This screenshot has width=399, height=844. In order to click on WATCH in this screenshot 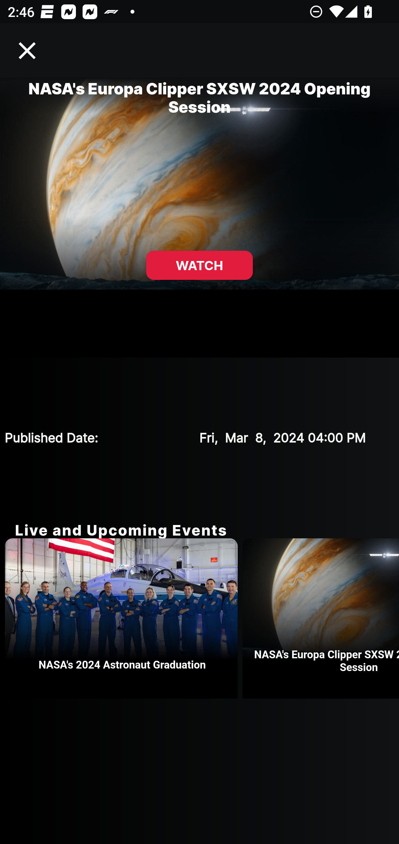, I will do `click(199, 265)`.